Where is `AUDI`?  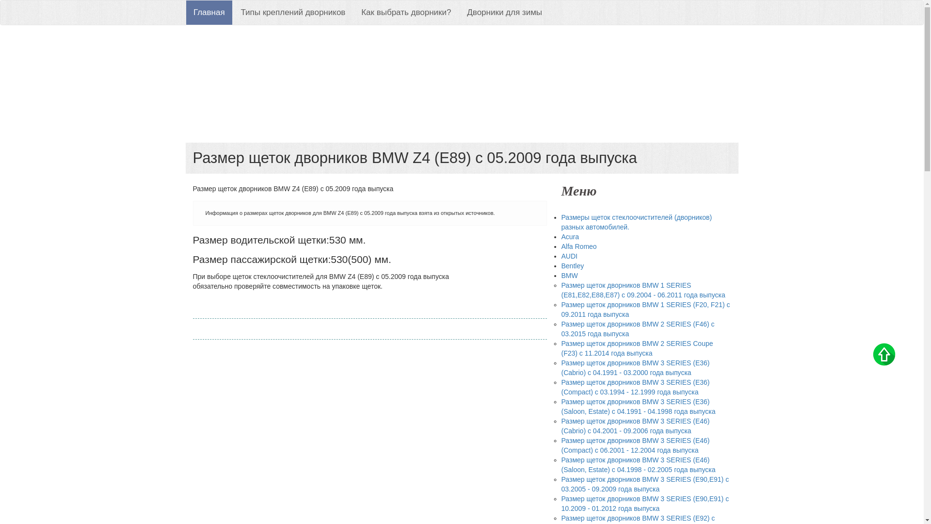 AUDI is located at coordinates (569, 256).